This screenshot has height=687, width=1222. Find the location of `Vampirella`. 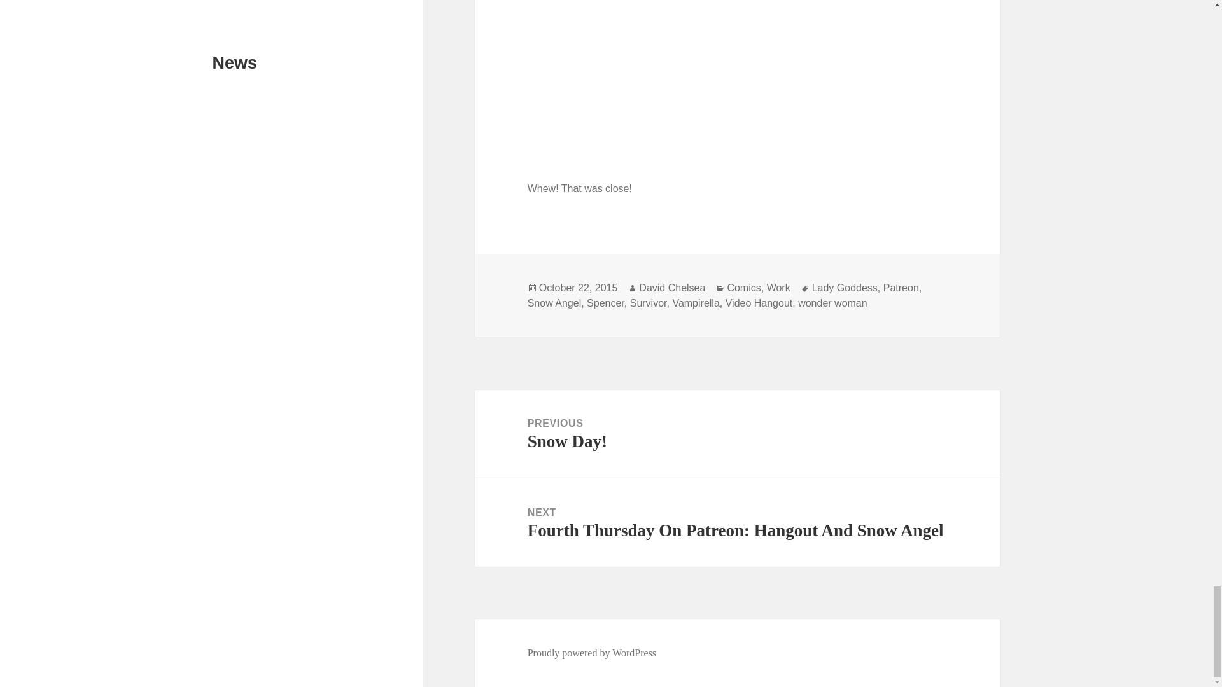

Vampirella is located at coordinates (901, 288).